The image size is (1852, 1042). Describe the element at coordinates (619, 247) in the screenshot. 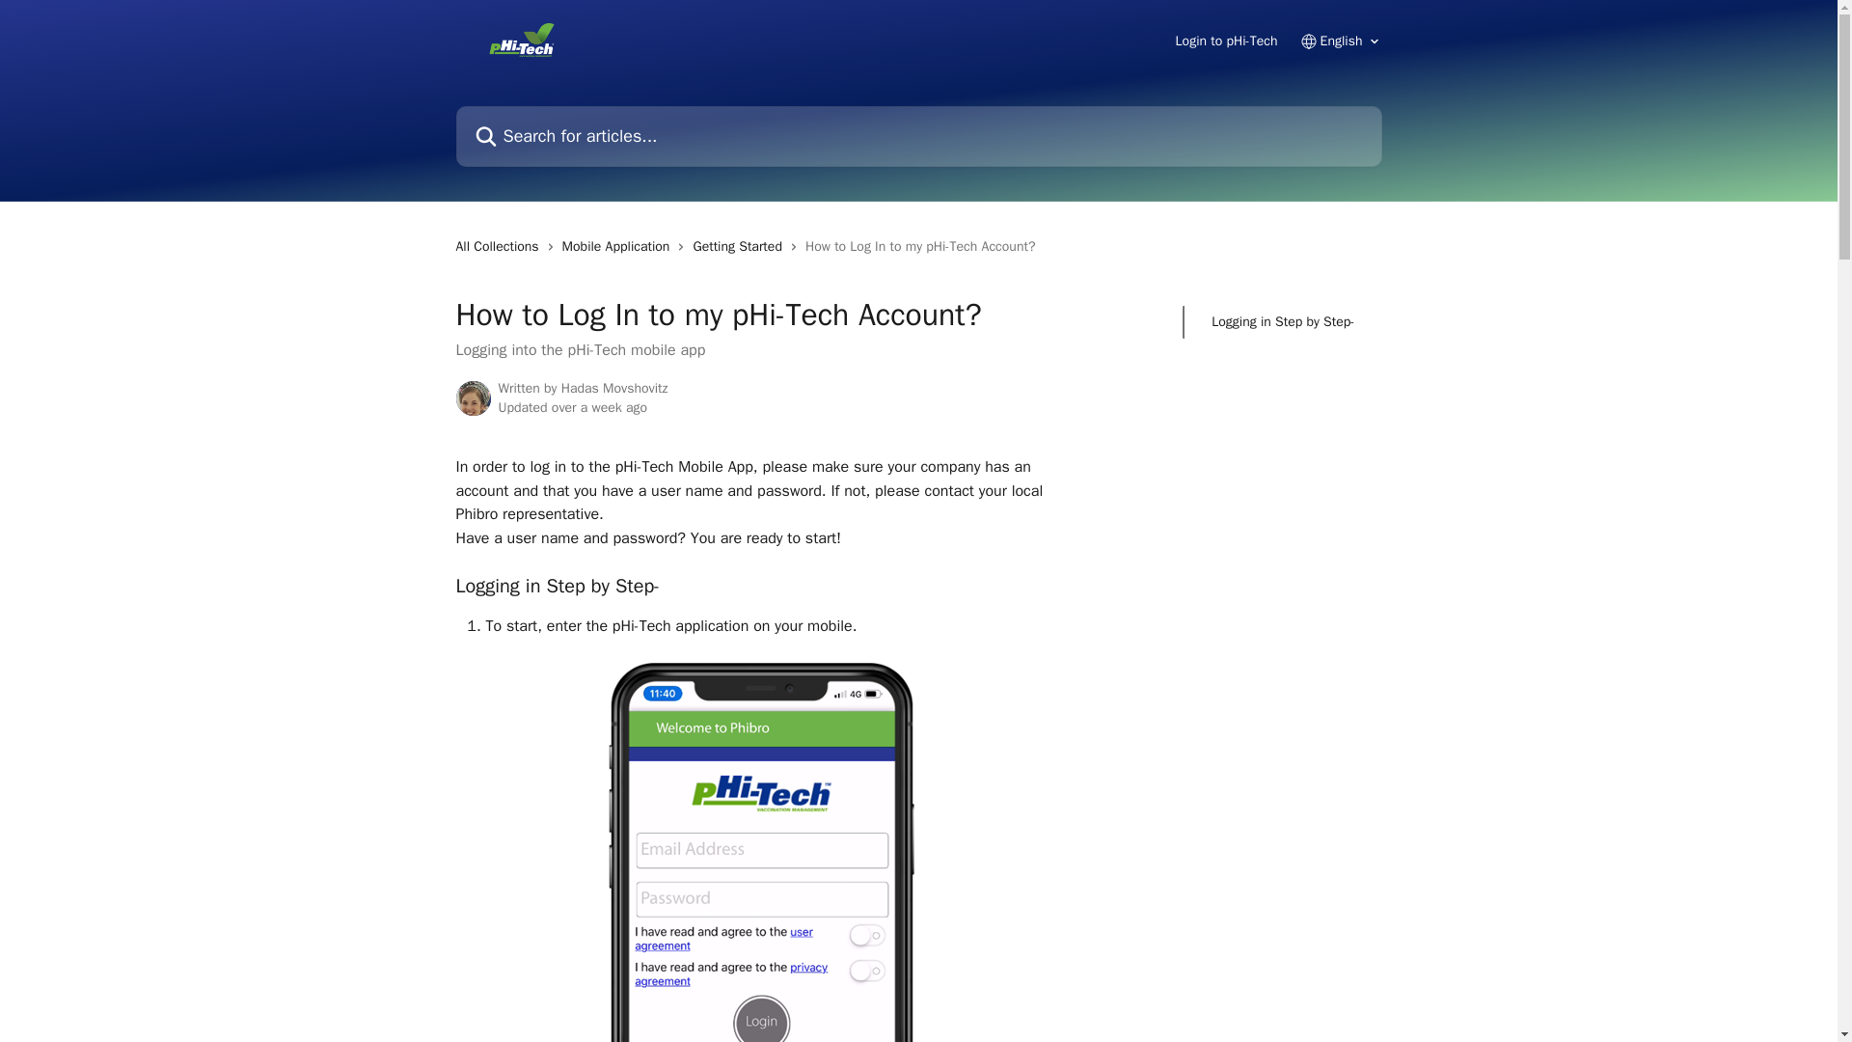

I see `Mobile Application` at that location.